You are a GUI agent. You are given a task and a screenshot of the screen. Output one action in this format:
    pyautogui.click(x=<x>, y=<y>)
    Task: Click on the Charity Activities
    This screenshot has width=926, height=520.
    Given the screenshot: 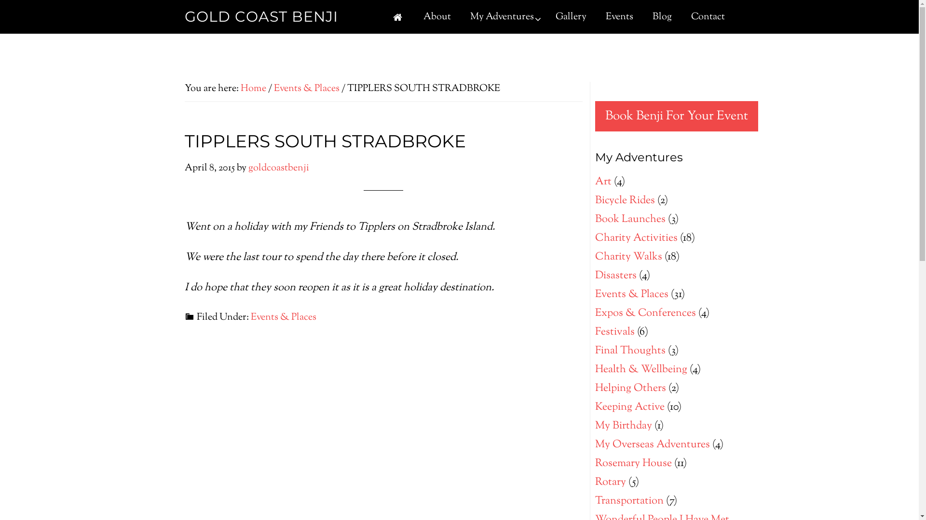 What is the action you would take?
    pyautogui.click(x=637, y=238)
    